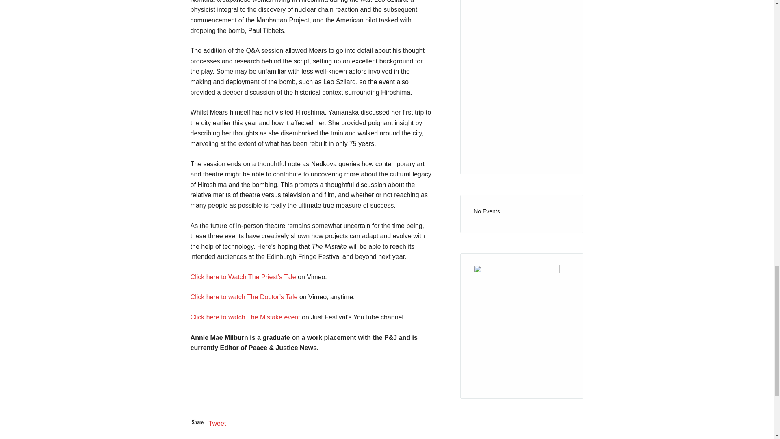 Image resolution: width=780 pixels, height=439 pixels. What do you see at coordinates (217, 423) in the screenshot?
I see `Tweet` at bounding box center [217, 423].